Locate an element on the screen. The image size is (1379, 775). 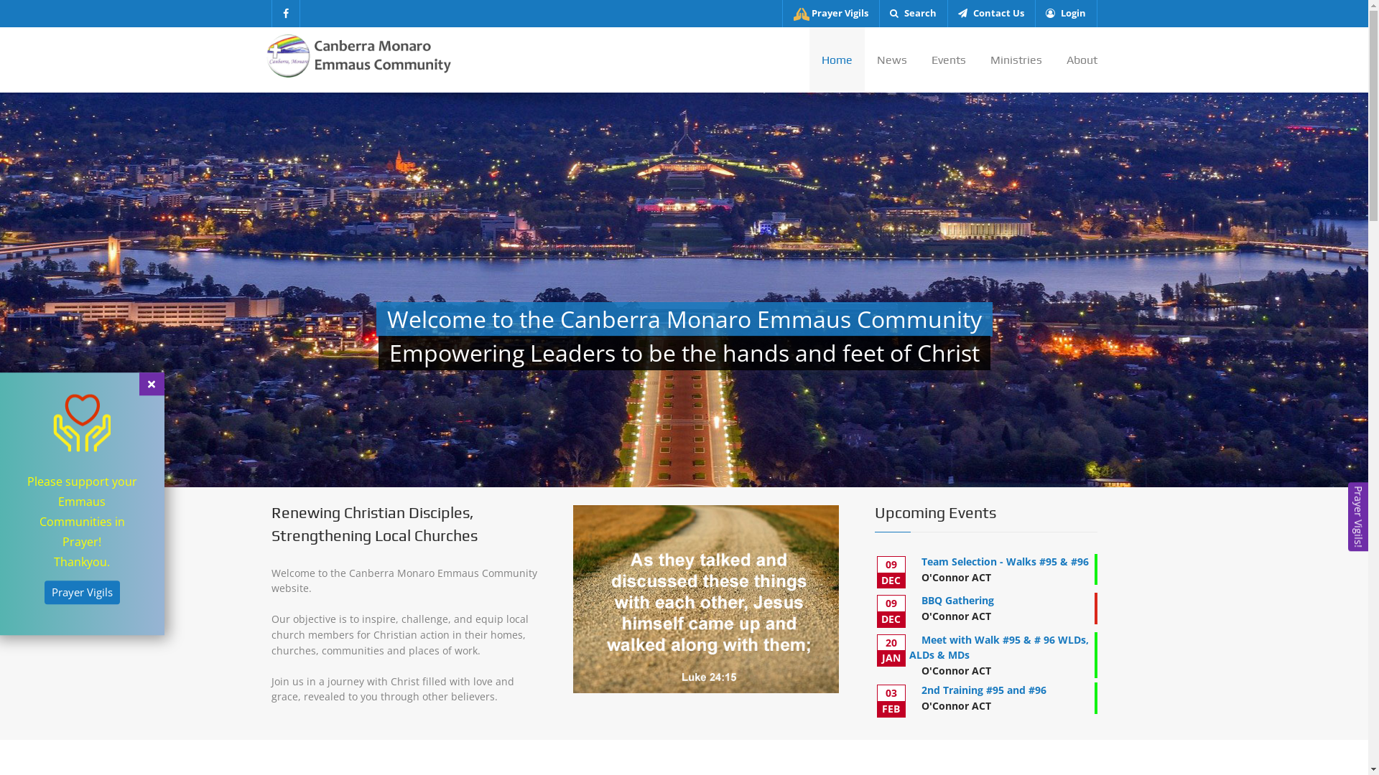
Privacy Policy is located at coordinates (973, 557).